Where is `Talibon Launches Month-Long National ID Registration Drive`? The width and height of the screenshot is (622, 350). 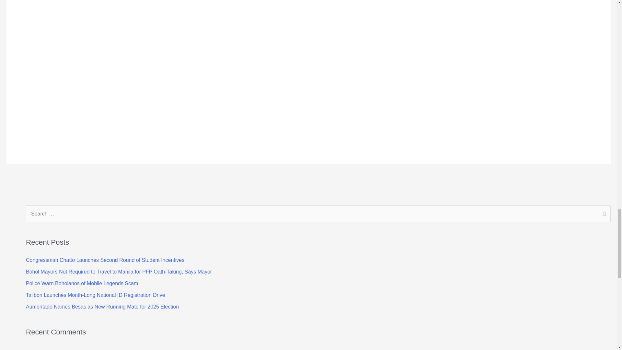 Talibon Launches Month-Long National ID Registration Drive is located at coordinates (96, 295).